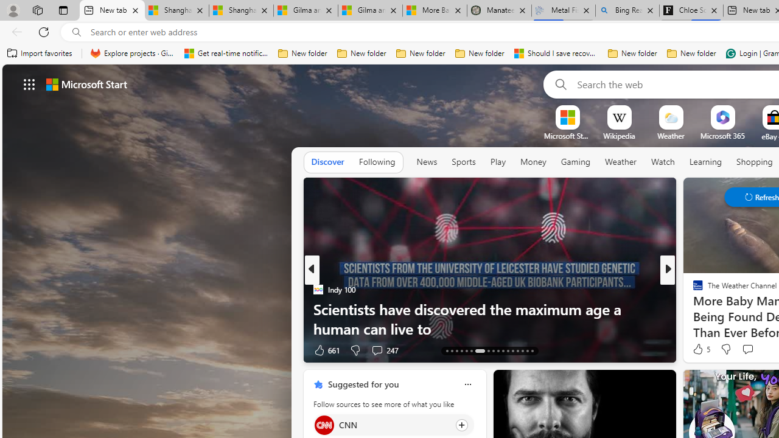 This screenshot has width=779, height=438. What do you see at coordinates (377, 350) in the screenshot?
I see `View comments 247 Comment` at bounding box center [377, 350].